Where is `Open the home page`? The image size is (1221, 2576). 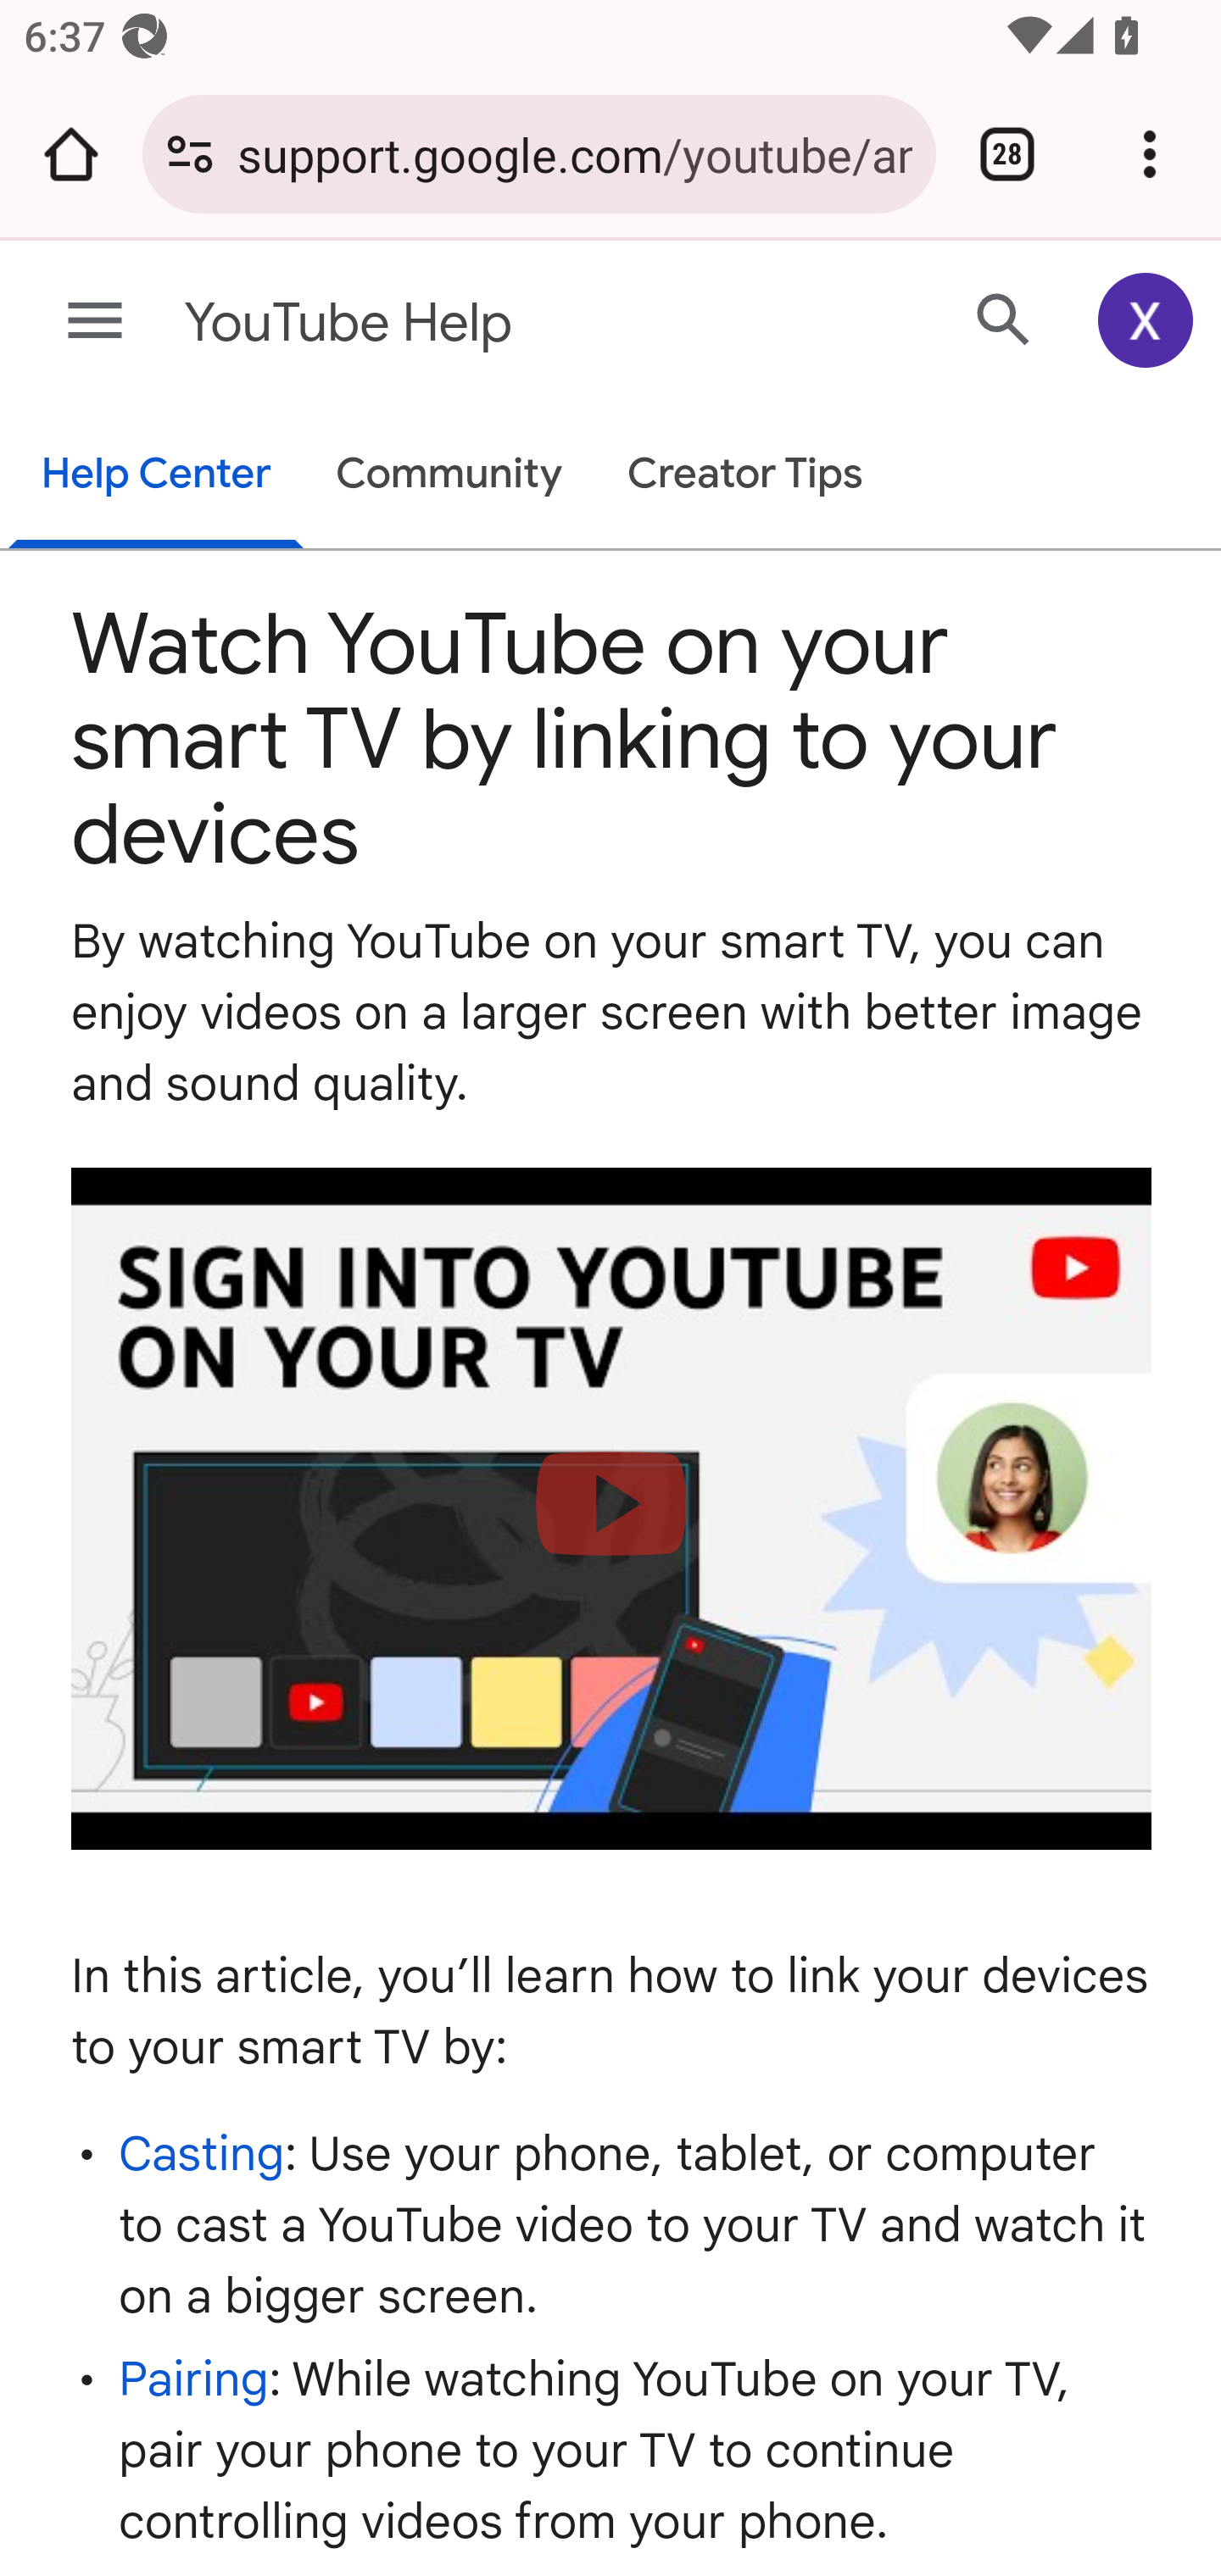
Open the home page is located at coordinates (71, 154).